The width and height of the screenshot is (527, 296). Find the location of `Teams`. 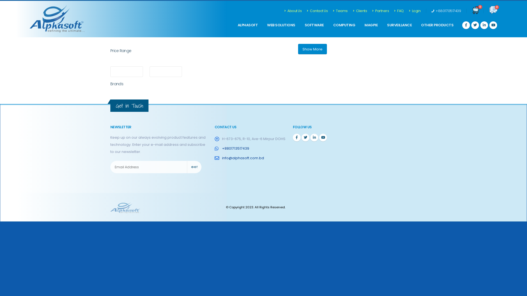

Teams is located at coordinates (340, 11).